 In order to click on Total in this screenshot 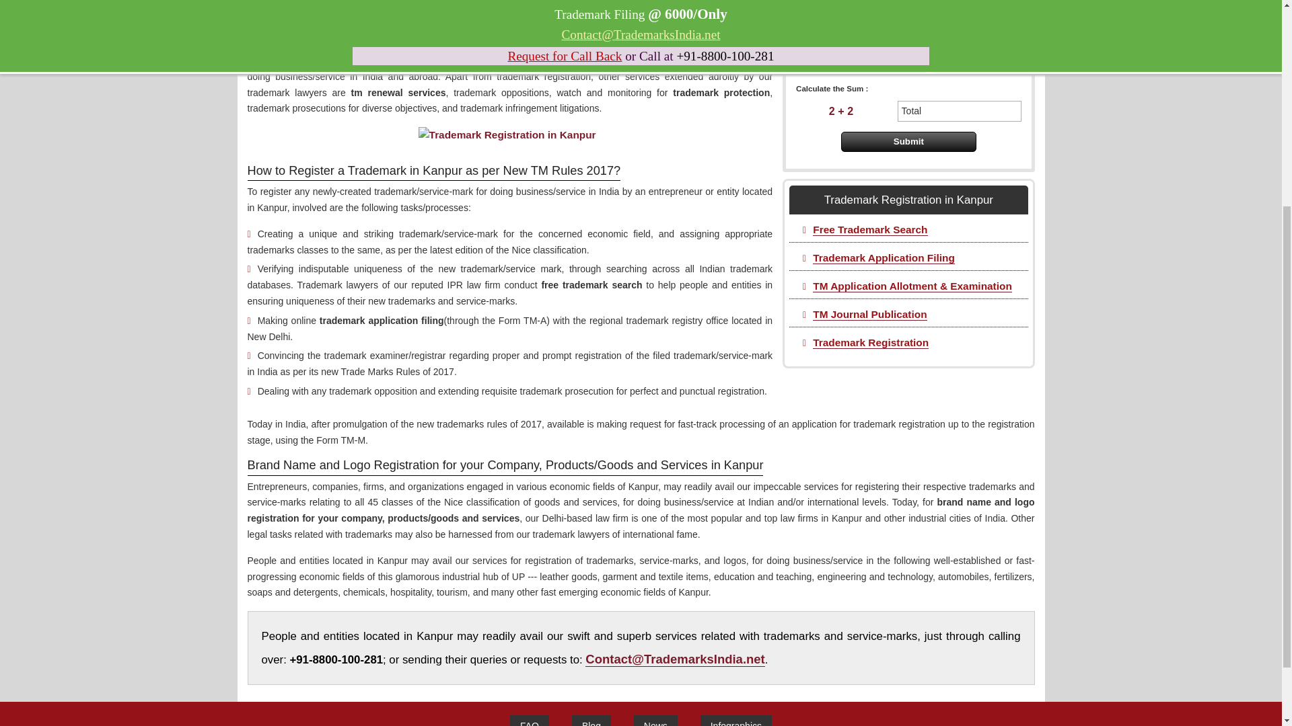, I will do `click(960, 112)`.